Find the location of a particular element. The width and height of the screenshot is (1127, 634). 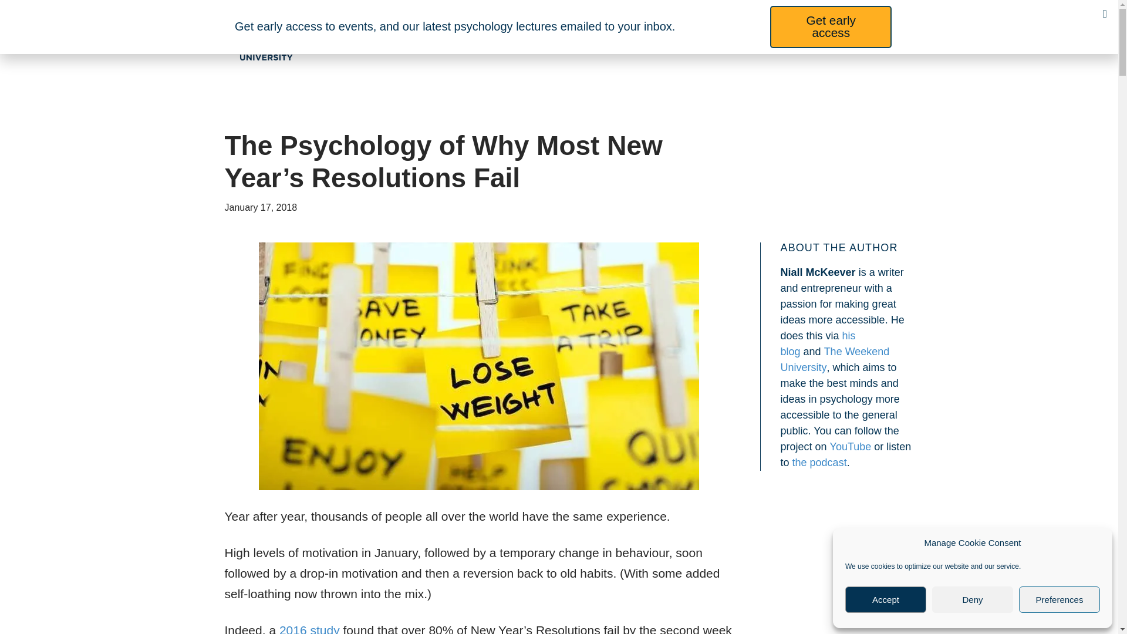

Courses is located at coordinates (460, 38).